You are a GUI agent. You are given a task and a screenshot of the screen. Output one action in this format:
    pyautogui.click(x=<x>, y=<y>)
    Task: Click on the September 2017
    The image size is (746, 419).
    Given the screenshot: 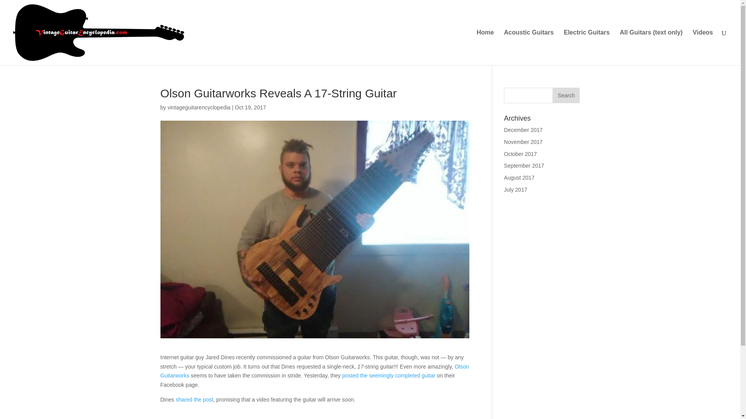 What is the action you would take?
    pyautogui.click(x=524, y=166)
    